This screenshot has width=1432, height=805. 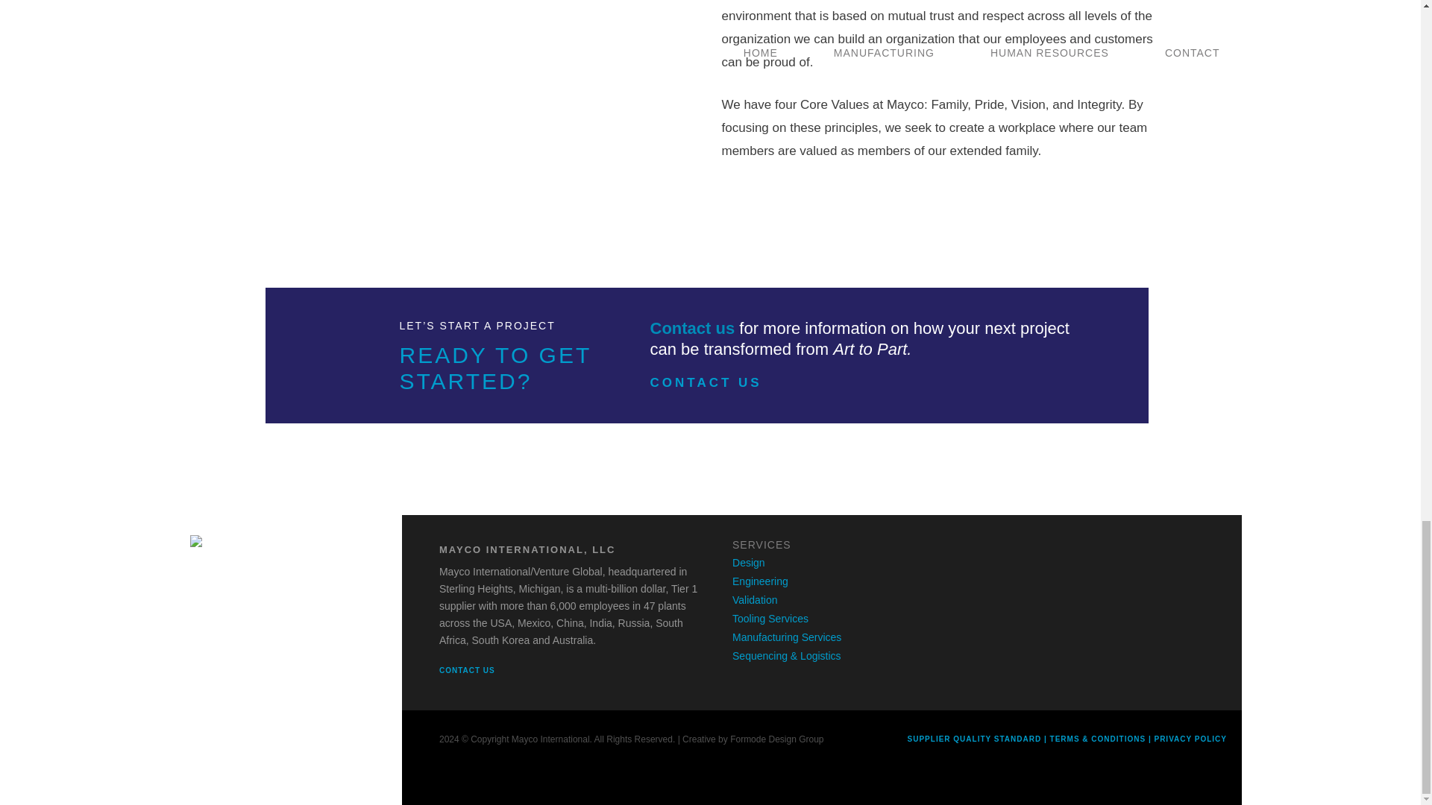 What do you see at coordinates (748, 562) in the screenshot?
I see `Design` at bounding box center [748, 562].